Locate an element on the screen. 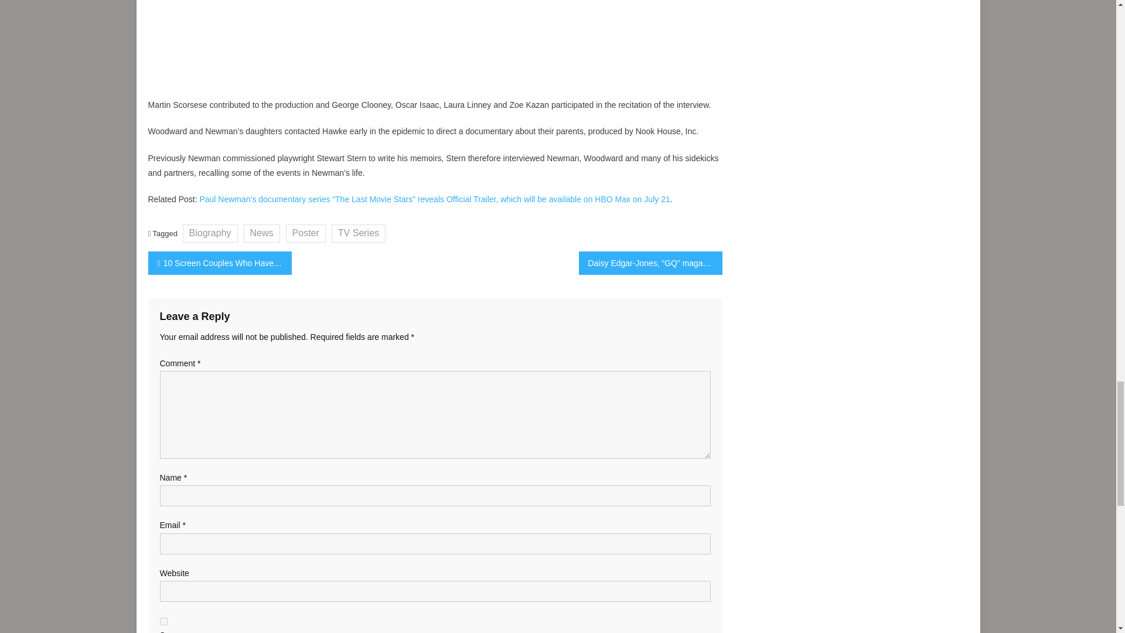 The width and height of the screenshot is (1125, 633). 10 Screen Couples Who Have No Chemistry at All is located at coordinates (219, 263).